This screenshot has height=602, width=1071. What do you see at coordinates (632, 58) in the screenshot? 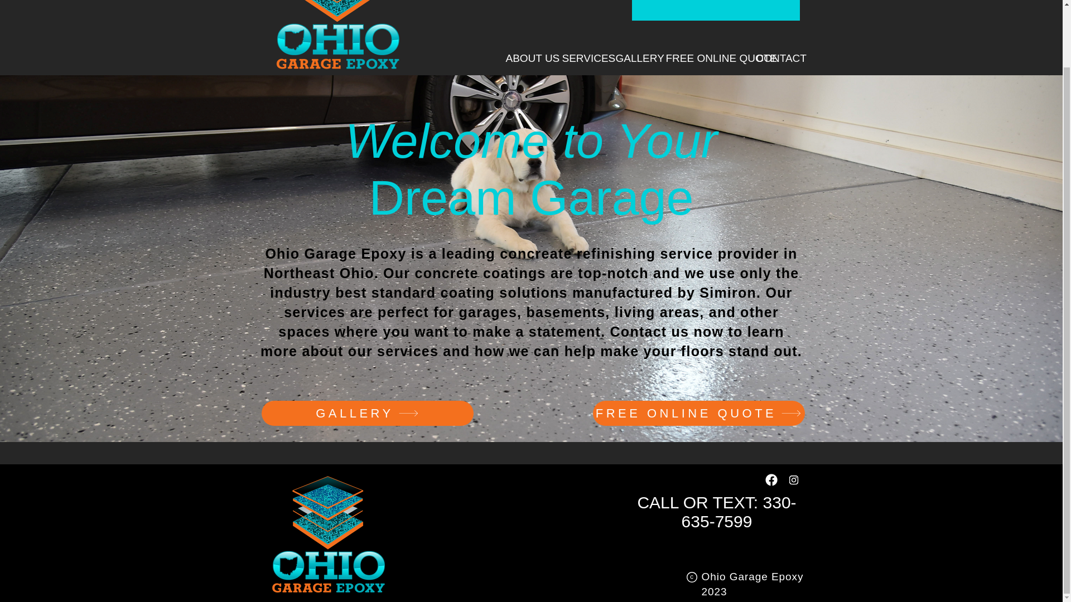
I see `GALLERY` at bounding box center [632, 58].